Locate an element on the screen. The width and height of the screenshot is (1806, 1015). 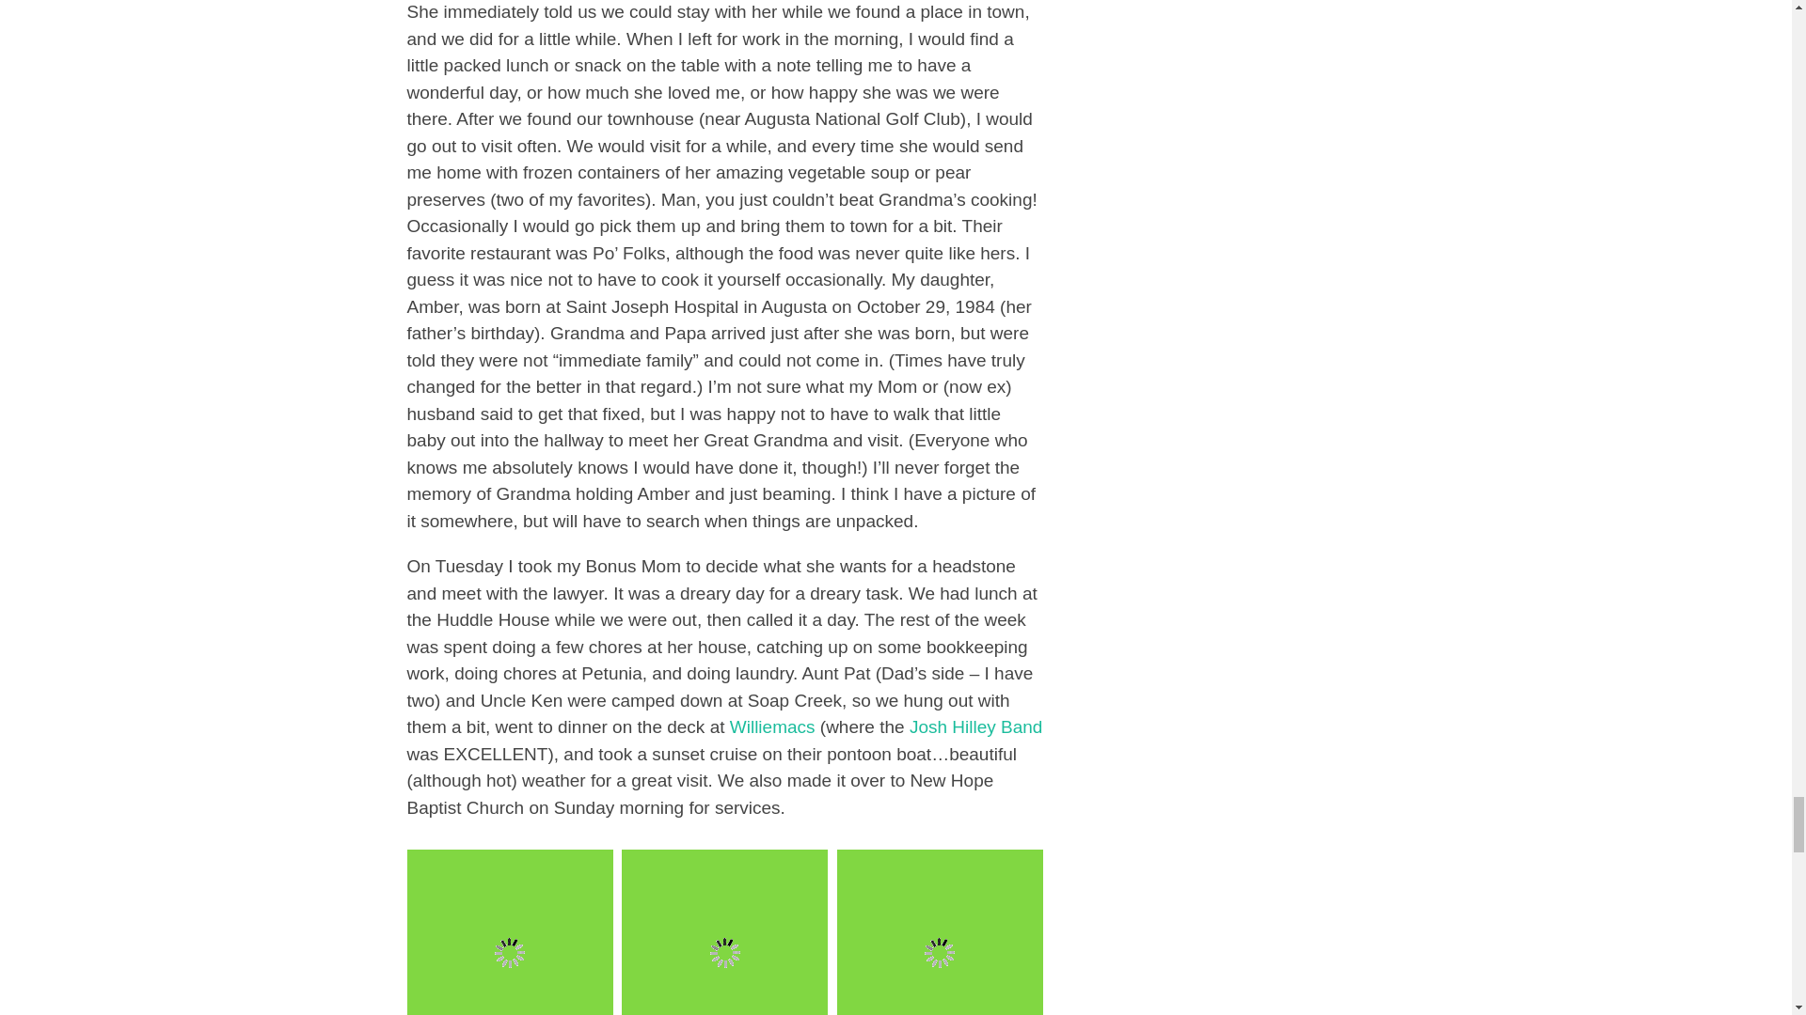
Williemacs is located at coordinates (772, 726).